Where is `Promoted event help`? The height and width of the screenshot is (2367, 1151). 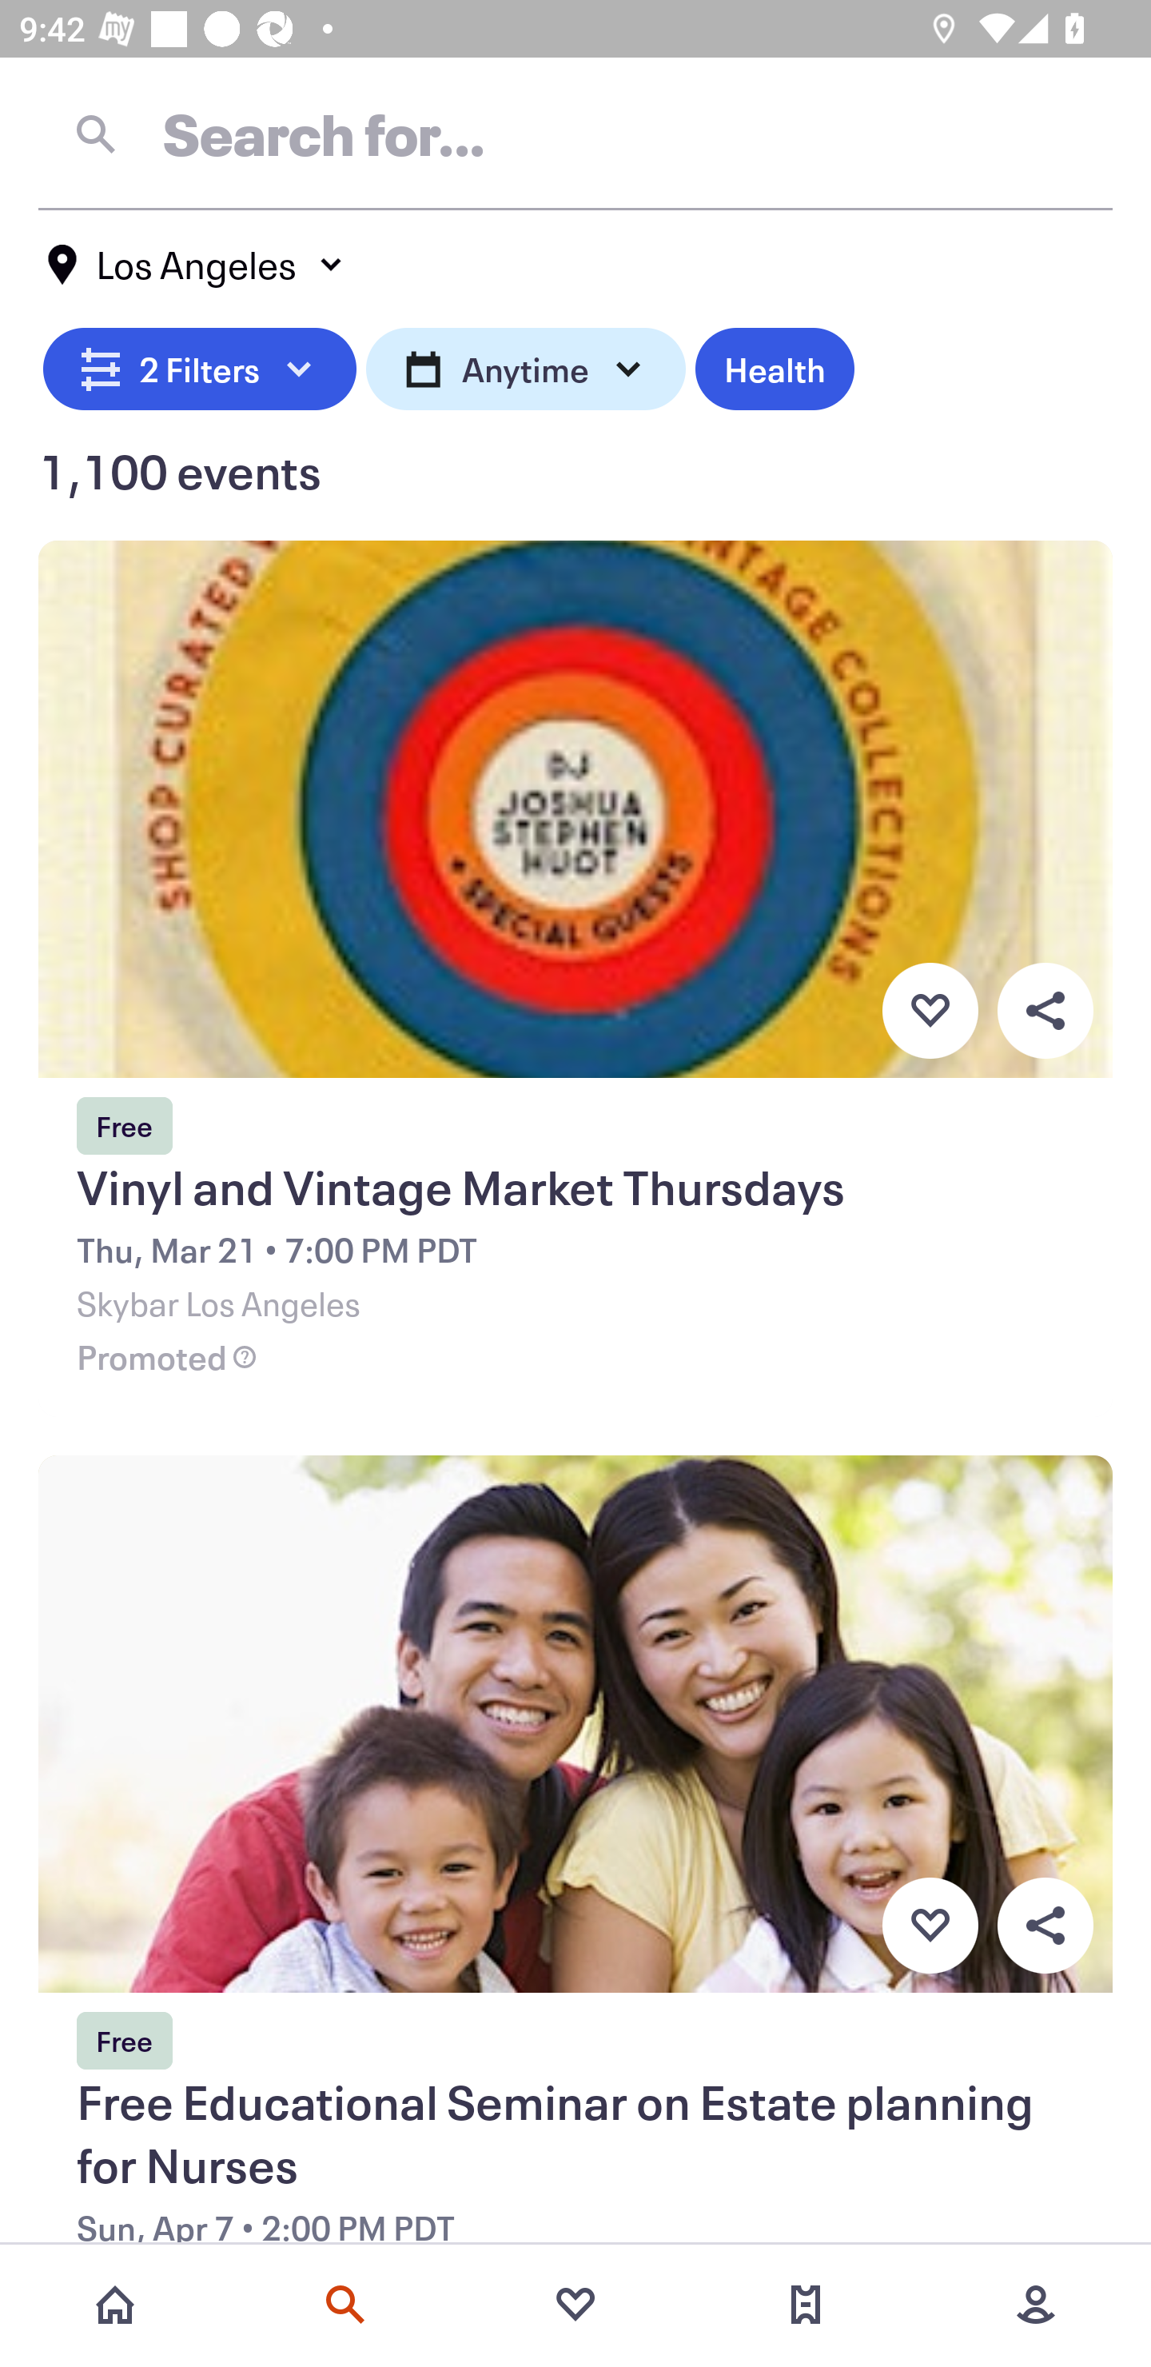 Promoted event help is located at coordinates (244, 1358).